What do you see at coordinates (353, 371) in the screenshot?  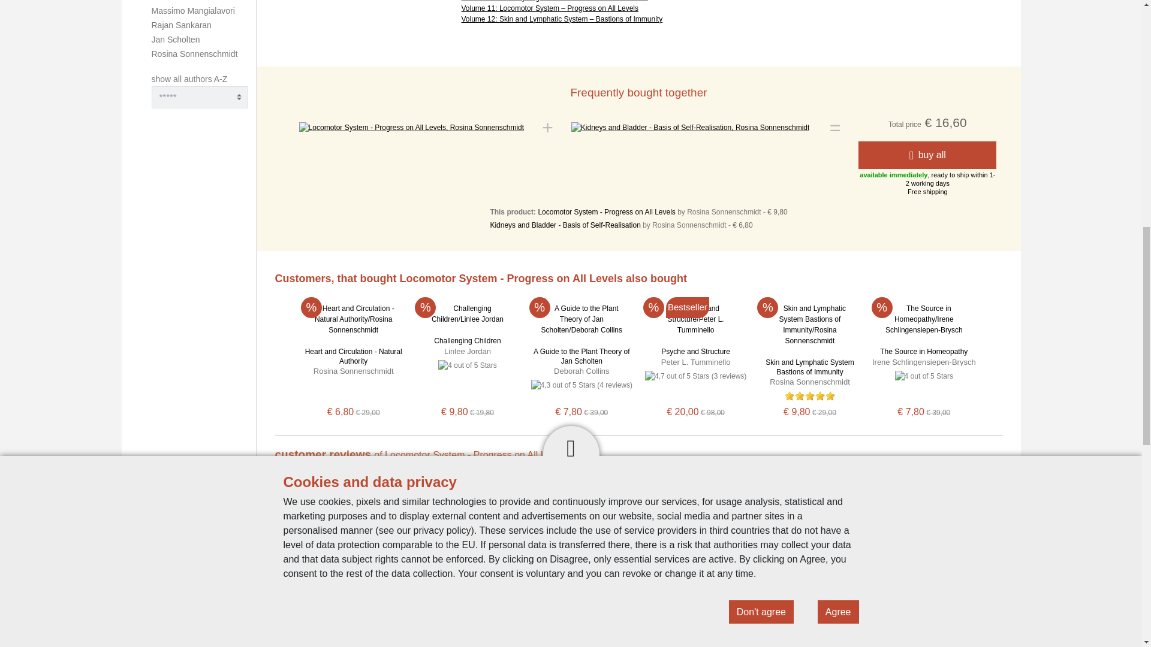 I see `Rosina Sonnenschmidt` at bounding box center [353, 371].